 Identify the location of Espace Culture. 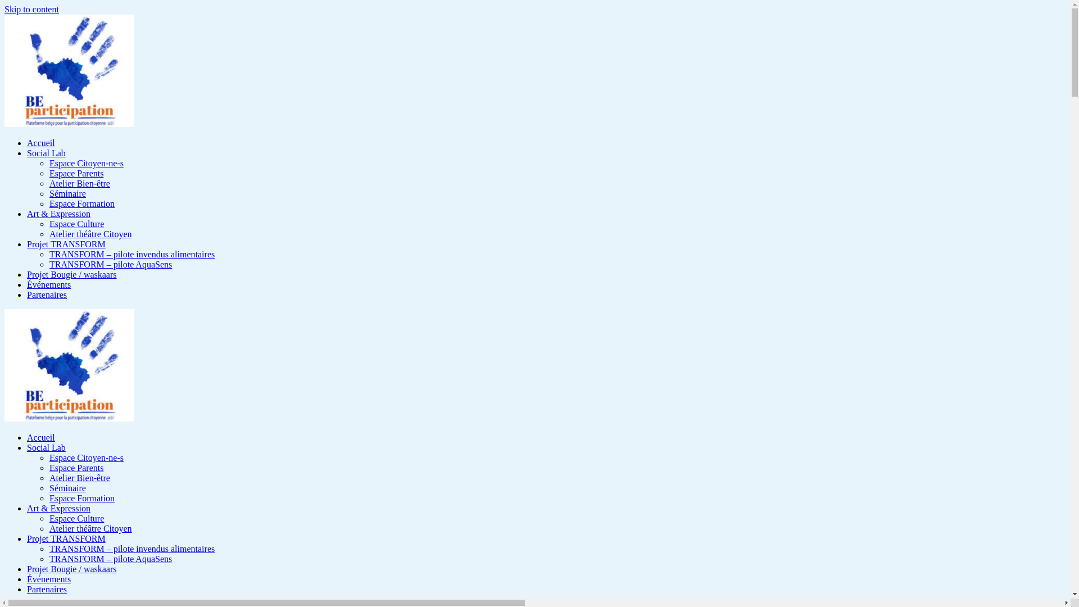
(76, 518).